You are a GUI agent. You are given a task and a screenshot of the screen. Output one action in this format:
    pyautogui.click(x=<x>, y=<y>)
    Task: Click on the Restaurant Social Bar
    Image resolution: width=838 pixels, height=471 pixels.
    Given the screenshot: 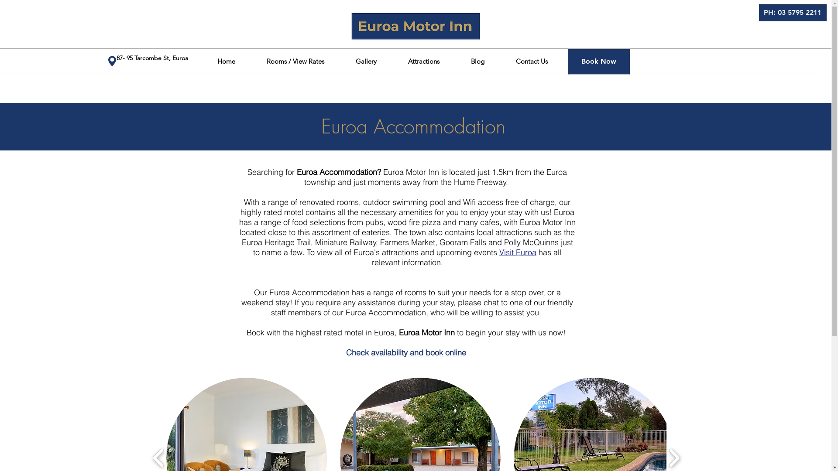 What is the action you would take?
    pyautogui.click(x=659, y=61)
    